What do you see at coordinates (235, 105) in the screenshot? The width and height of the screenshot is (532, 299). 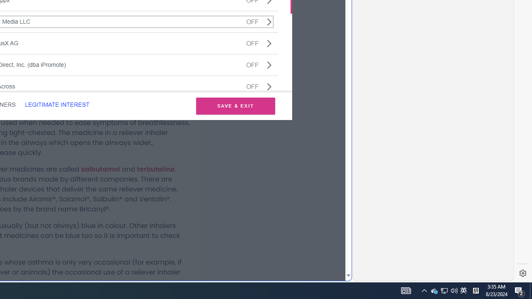 I see `SAVE & EXIT` at bounding box center [235, 105].